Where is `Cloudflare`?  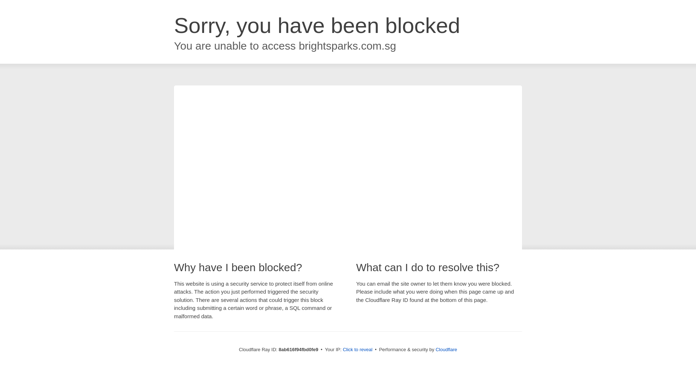
Cloudflare is located at coordinates (446, 349).